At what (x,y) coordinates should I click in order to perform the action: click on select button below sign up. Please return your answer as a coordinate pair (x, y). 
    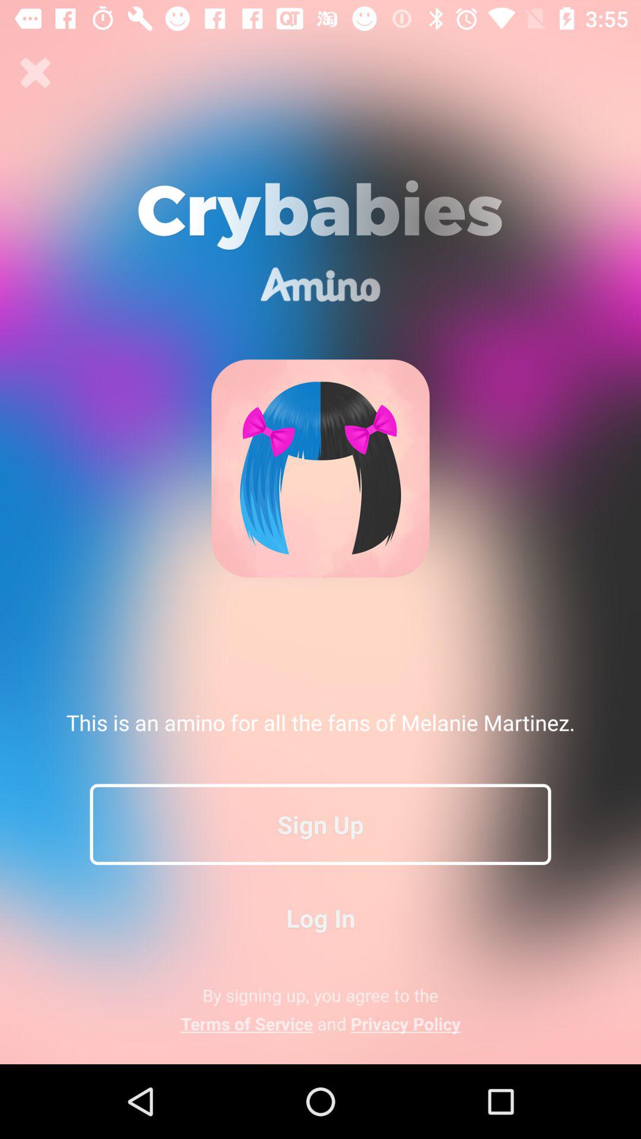
    Looking at the image, I should click on (320, 917).